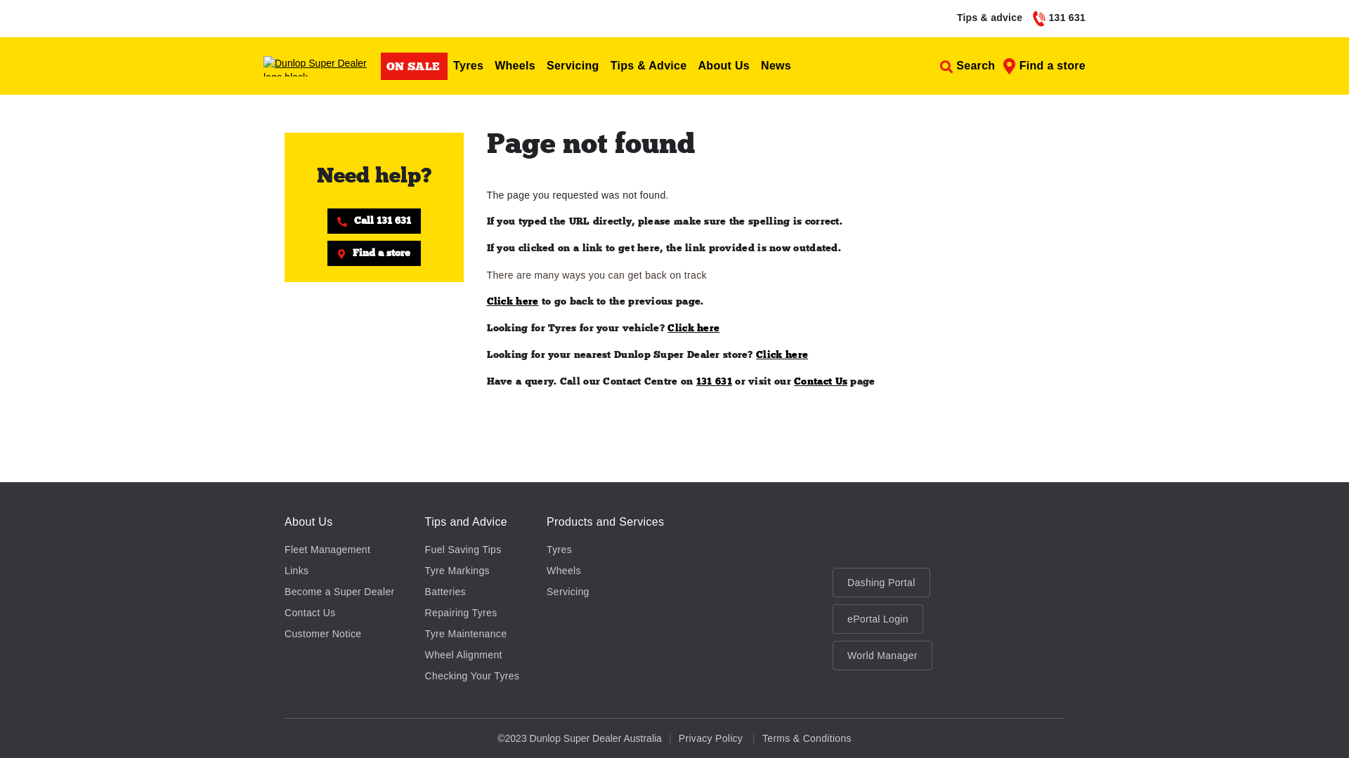 Image resolution: width=1349 pixels, height=758 pixels. Describe the element at coordinates (464, 655) in the screenshot. I see `Wheel Alignment` at that location.